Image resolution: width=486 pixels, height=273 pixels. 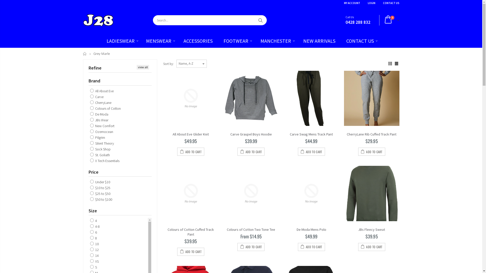 I want to click on $50 to $100, so click(x=101, y=199).